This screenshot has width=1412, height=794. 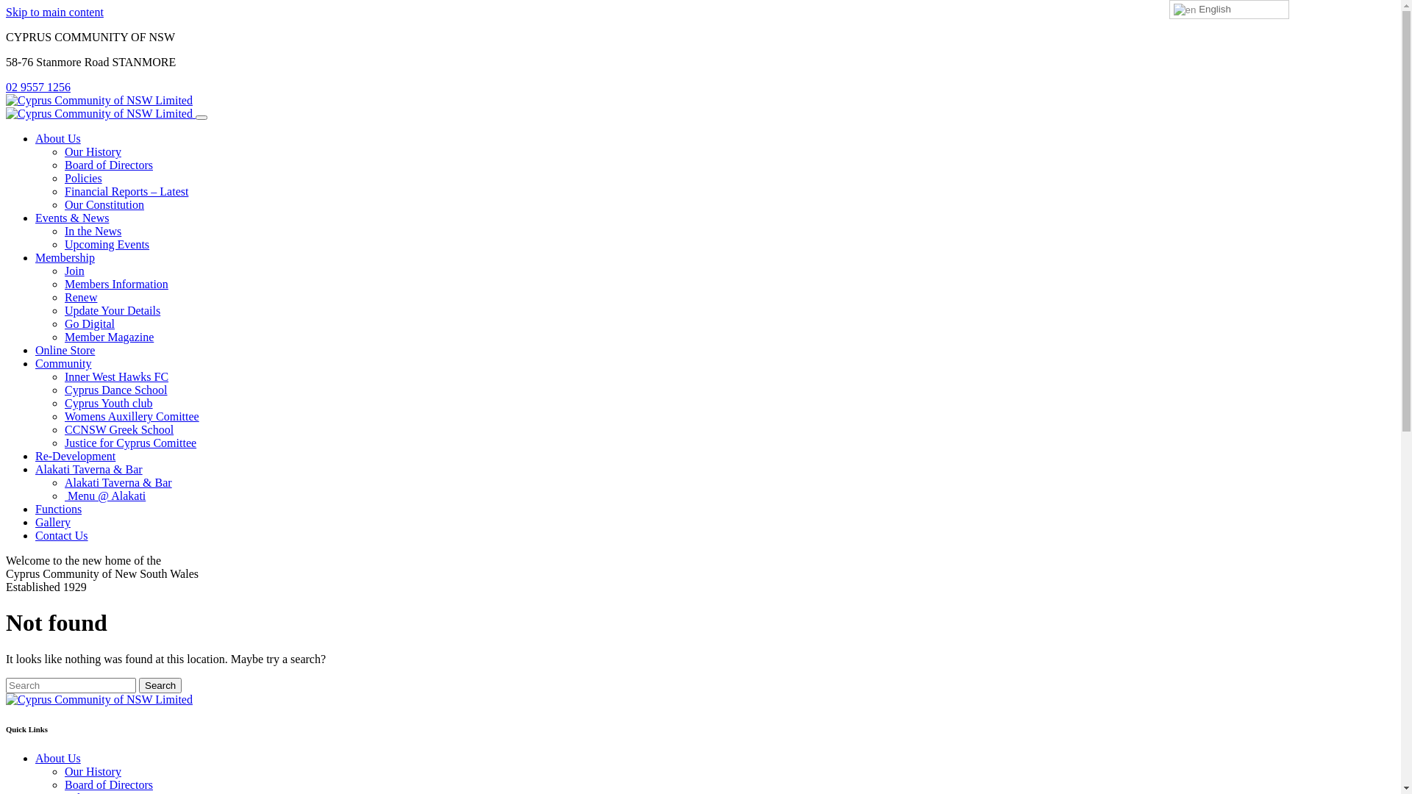 I want to click on Our History, so click(x=93, y=772).